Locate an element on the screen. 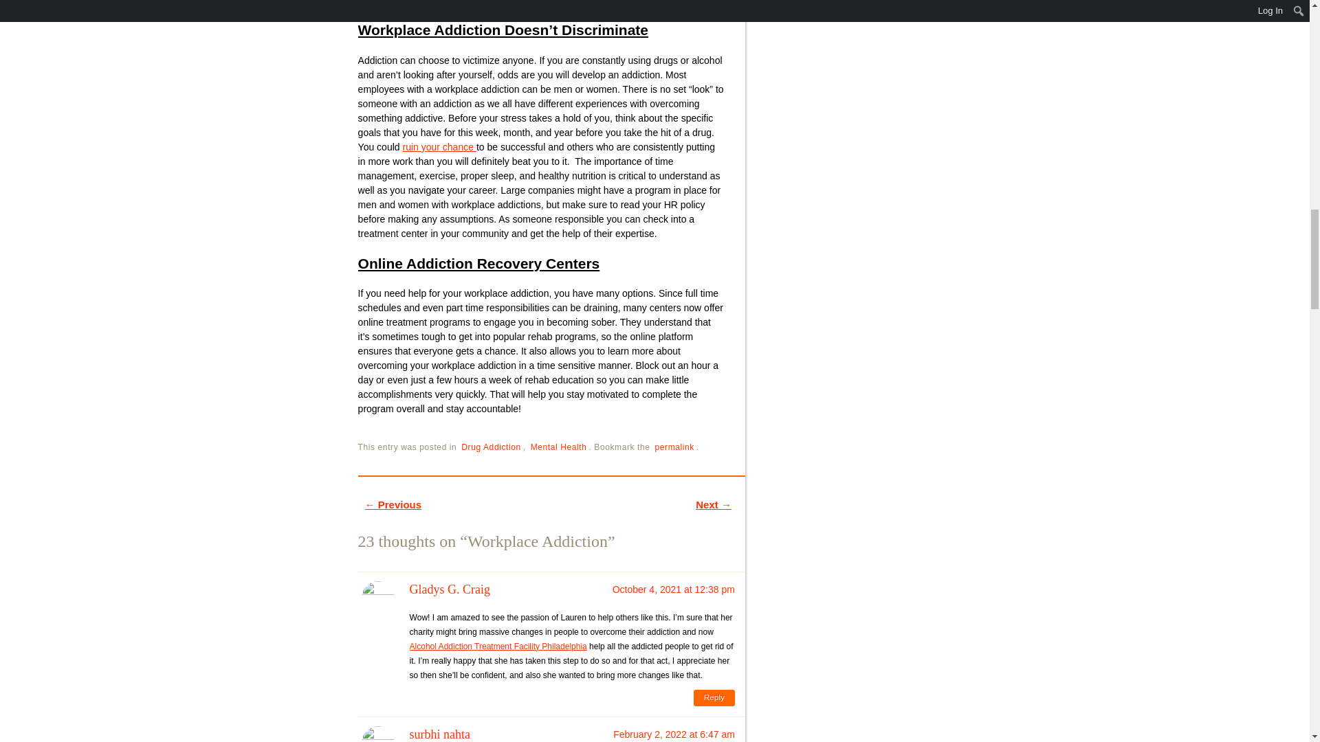  permalink is located at coordinates (675, 447).